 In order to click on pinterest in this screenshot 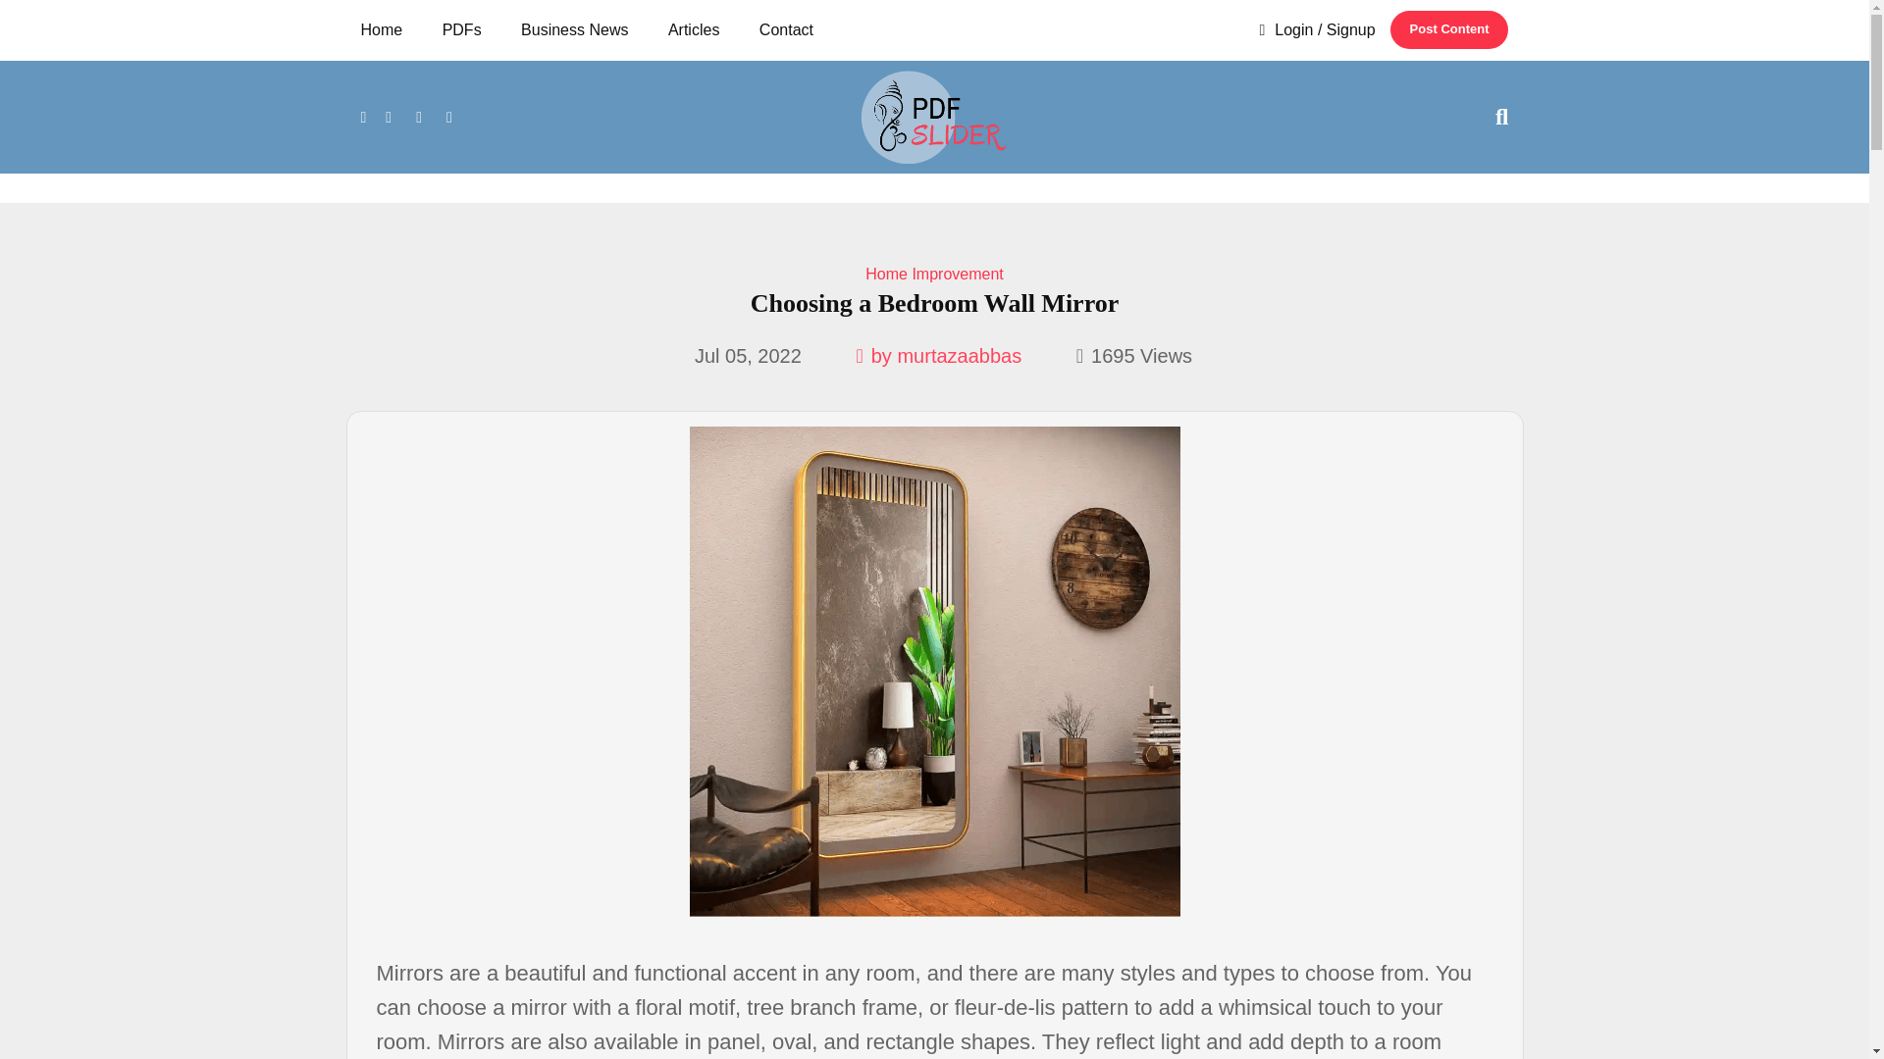, I will do `click(418, 116)`.